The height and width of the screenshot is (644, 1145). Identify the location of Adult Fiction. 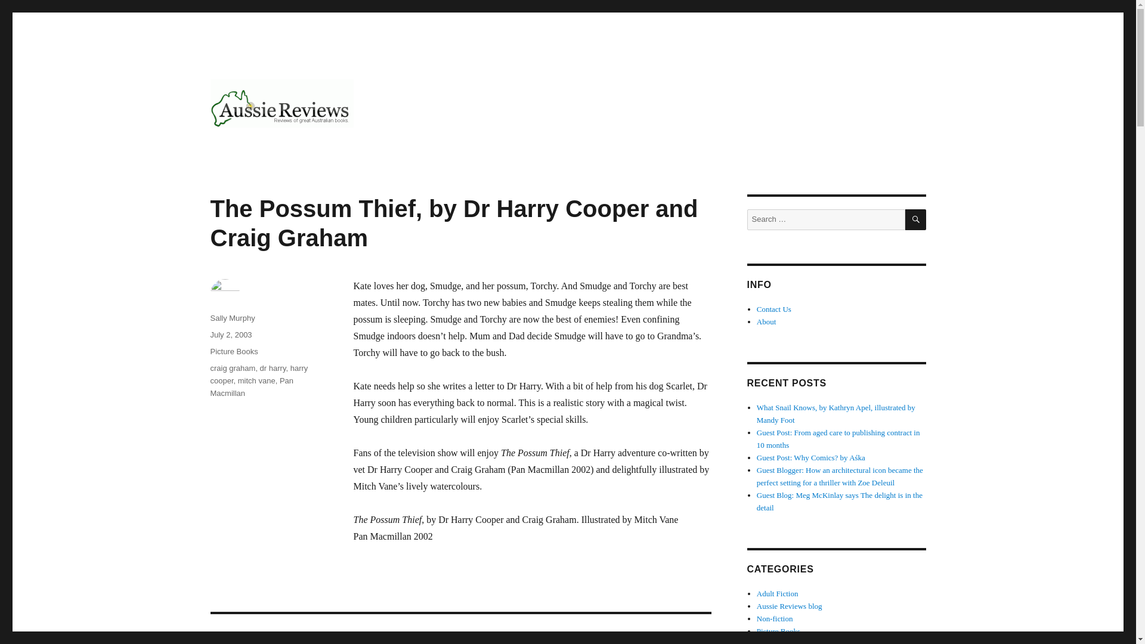
(234, 352).